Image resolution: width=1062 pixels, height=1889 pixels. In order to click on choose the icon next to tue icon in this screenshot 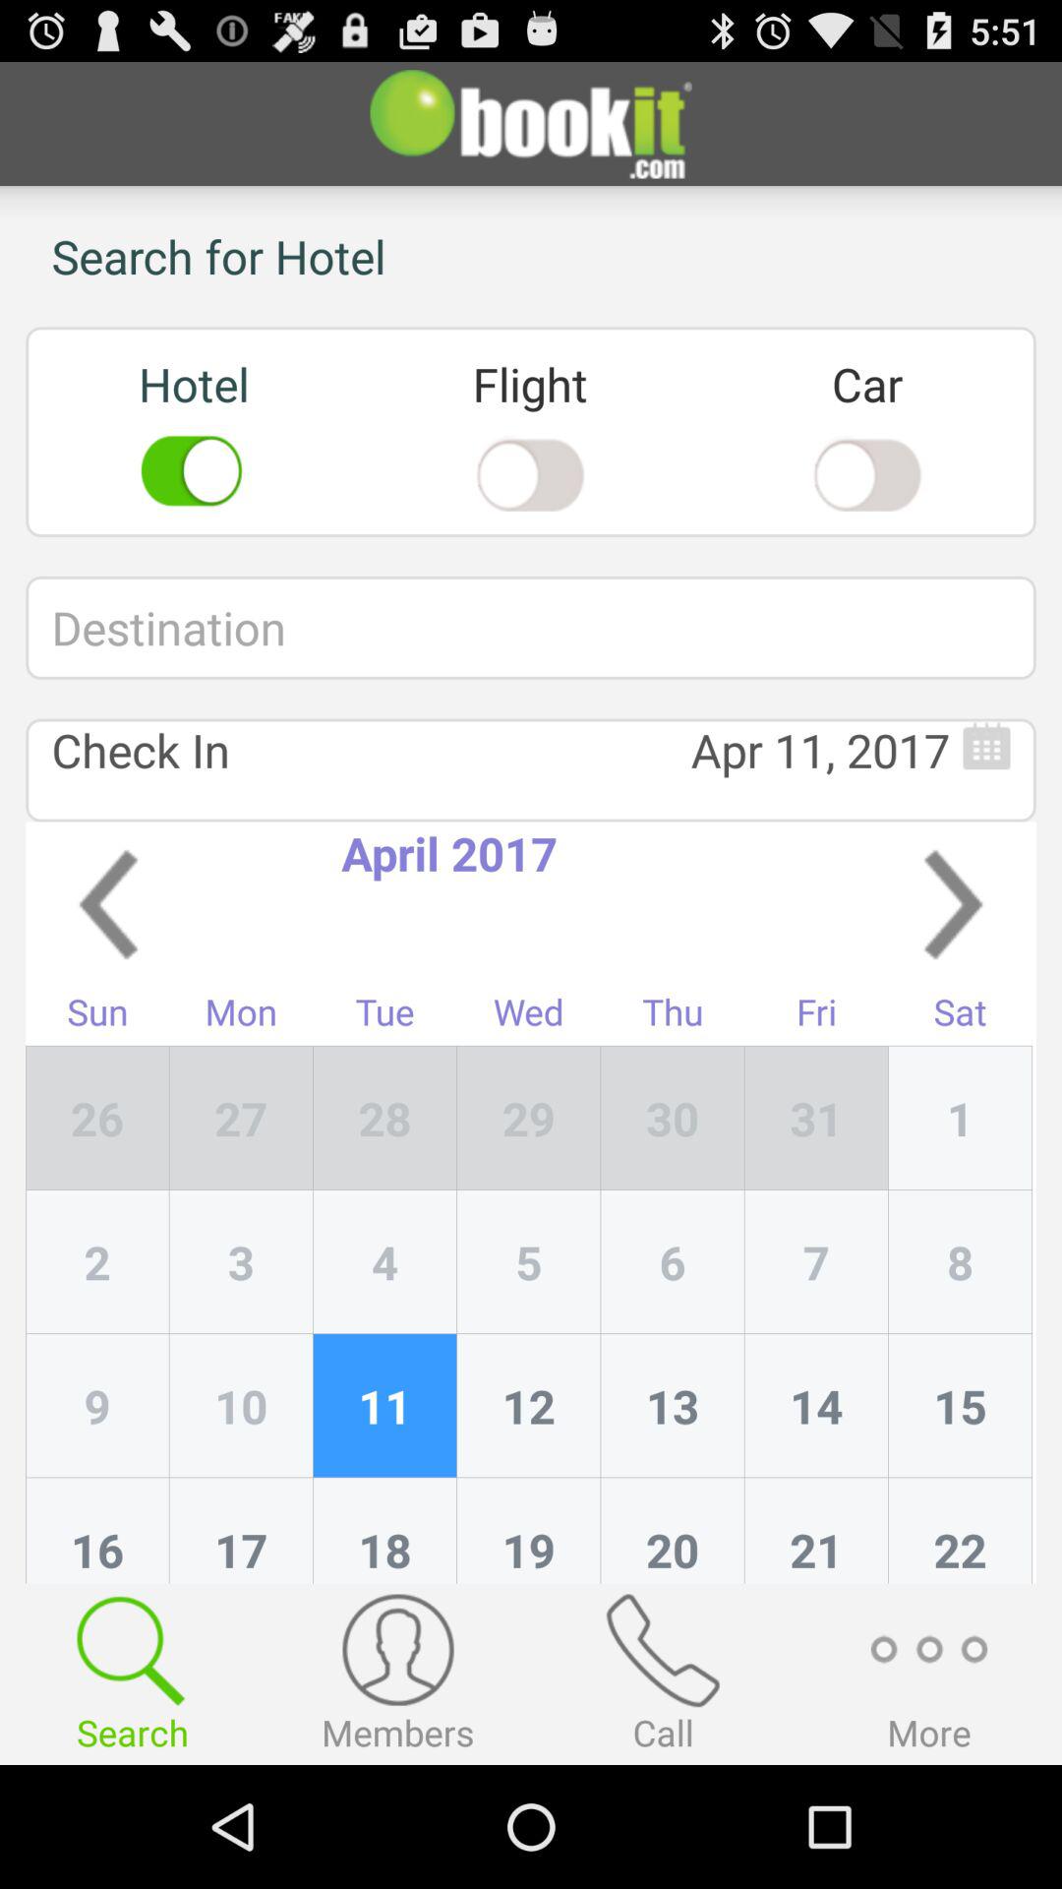, I will do `click(529, 1118)`.